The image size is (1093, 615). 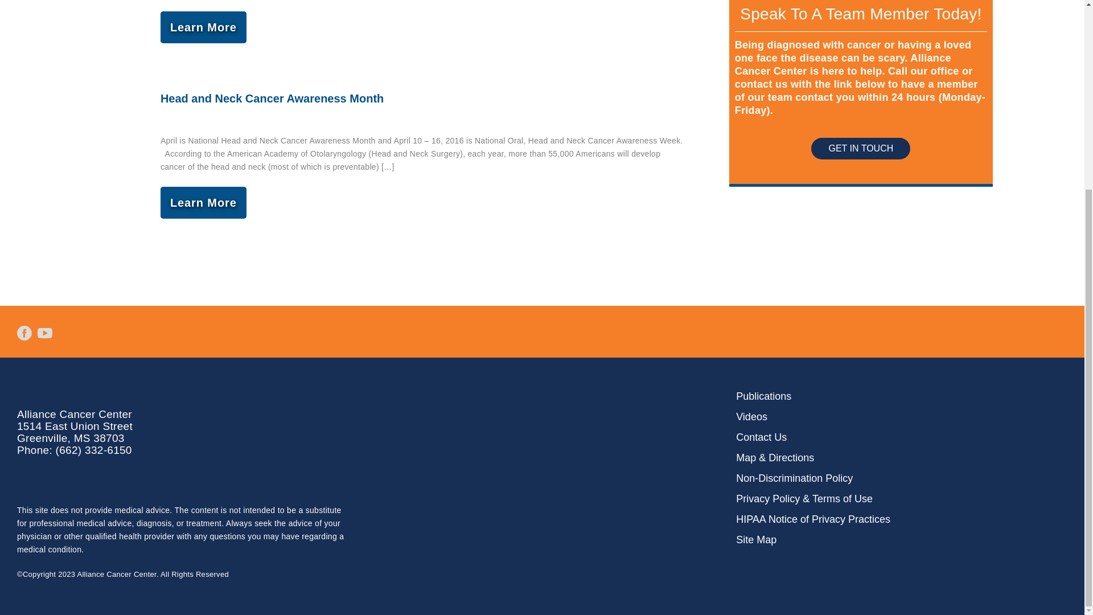 I want to click on Facebook, so click(x=24, y=333).